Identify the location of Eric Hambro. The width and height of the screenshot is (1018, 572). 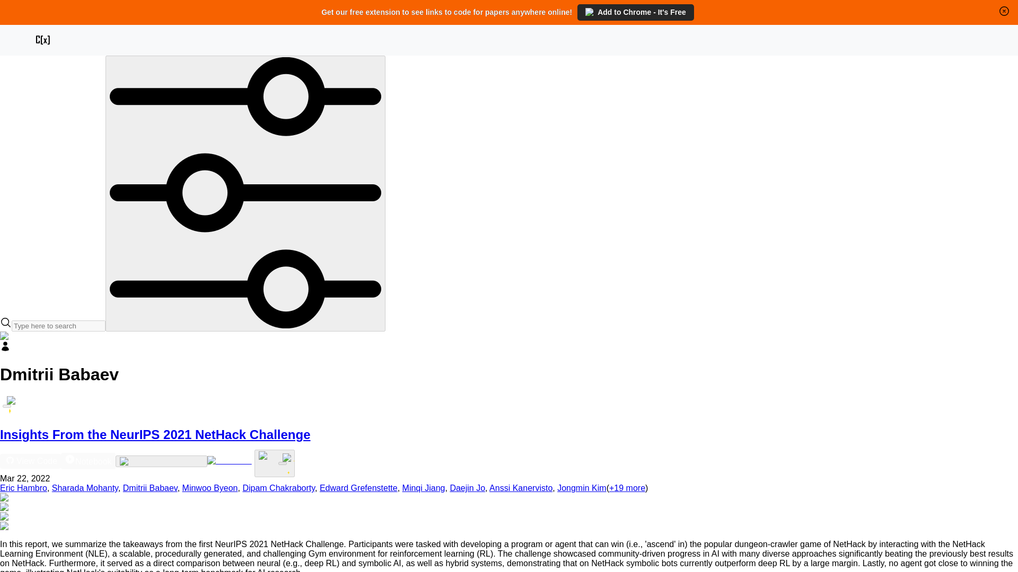
(23, 487).